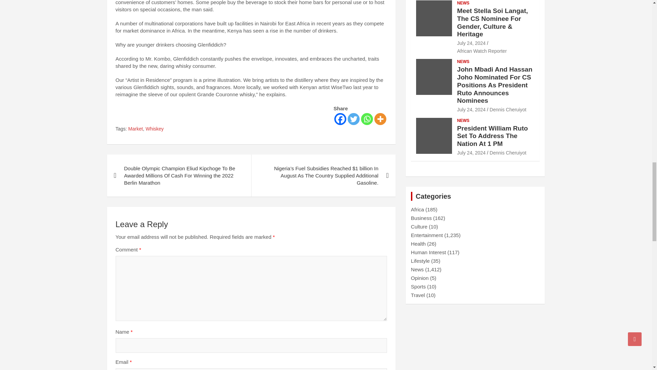  What do you see at coordinates (367, 119) in the screenshot?
I see `Whatsapp` at bounding box center [367, 119].